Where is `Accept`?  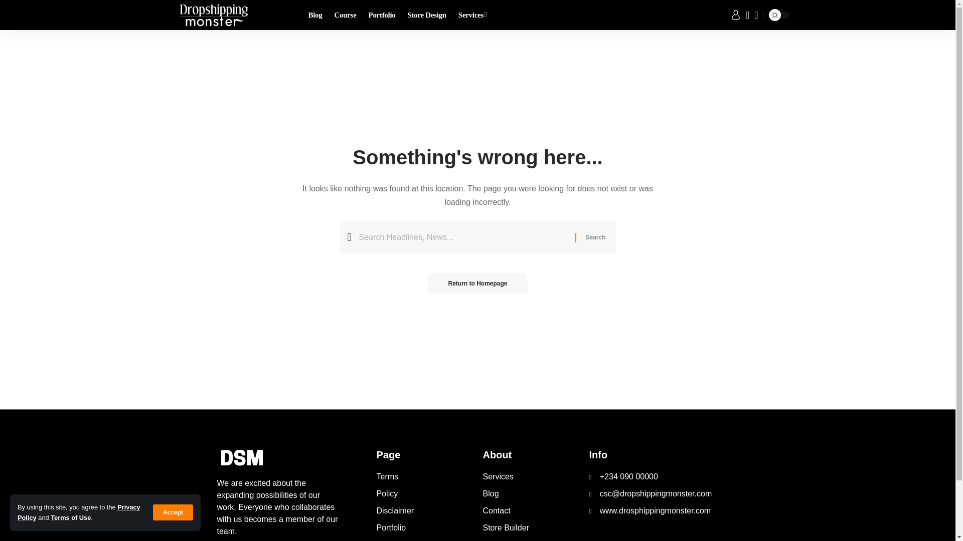 Accept is located at coordinates (173, 512).